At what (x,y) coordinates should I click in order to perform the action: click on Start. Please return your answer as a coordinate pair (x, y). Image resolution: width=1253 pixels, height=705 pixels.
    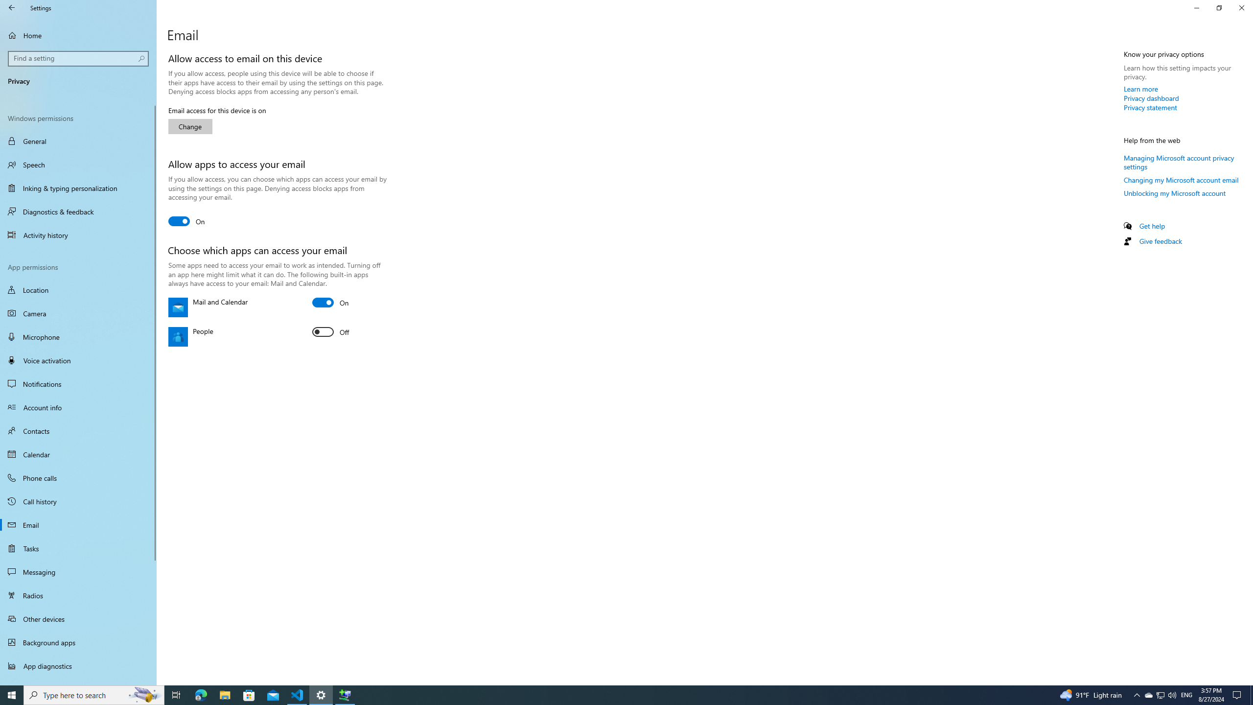
    Looking at the image, I should click on (12, 695).